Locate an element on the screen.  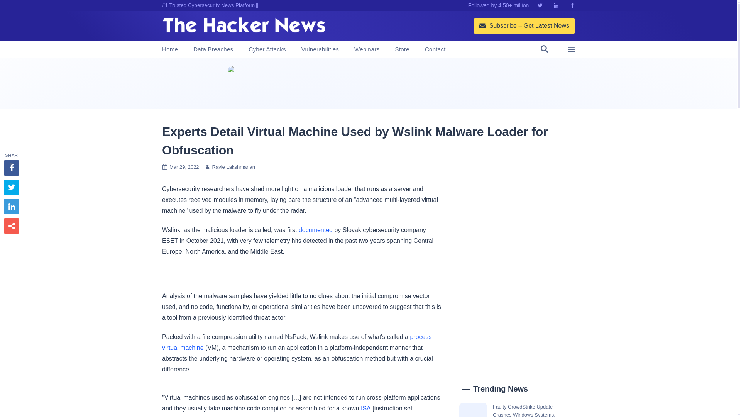
Vulnerabilities is located at coordinates (320, 49).